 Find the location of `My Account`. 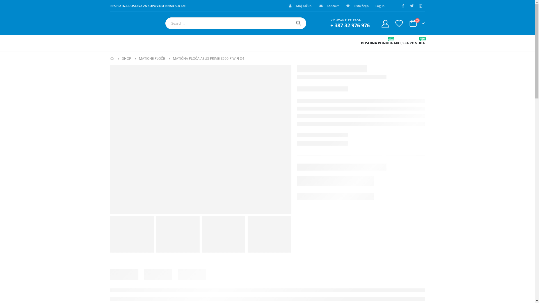

My Account is located at coordinates (385, 24).